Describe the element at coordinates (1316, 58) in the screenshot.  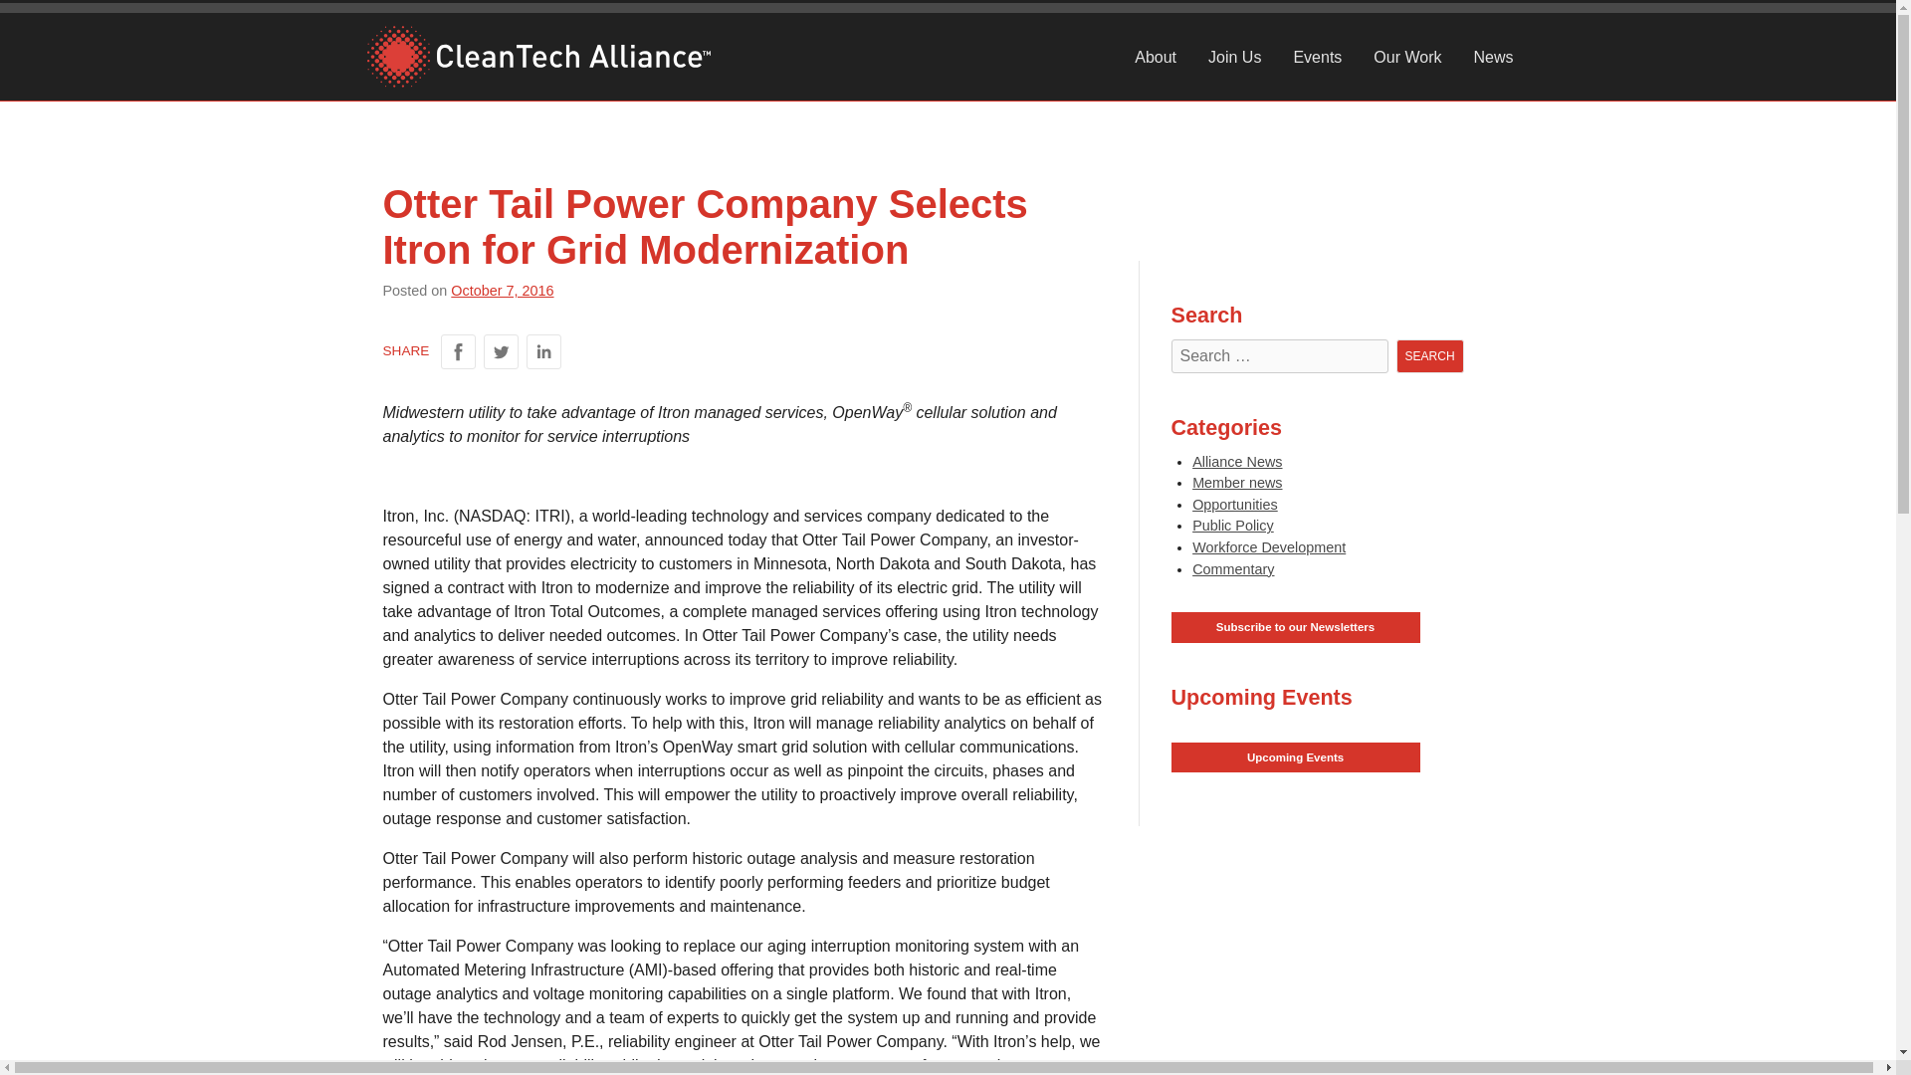
I see `Events` at that location.